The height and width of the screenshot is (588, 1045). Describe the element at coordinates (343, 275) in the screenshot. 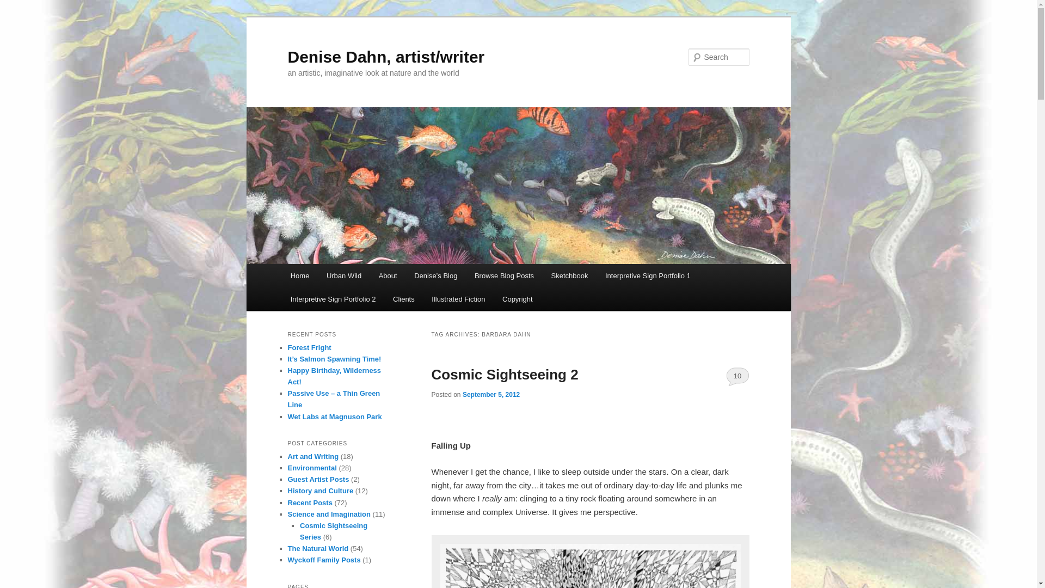

I see `Urban Wild` at that location.